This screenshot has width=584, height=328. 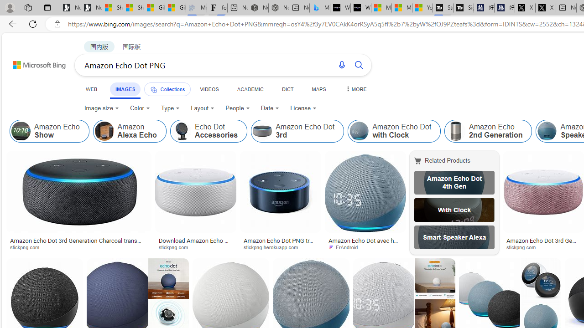 I want to click on Amazon Echo Dot 3rd, so click(x=262, y=131).